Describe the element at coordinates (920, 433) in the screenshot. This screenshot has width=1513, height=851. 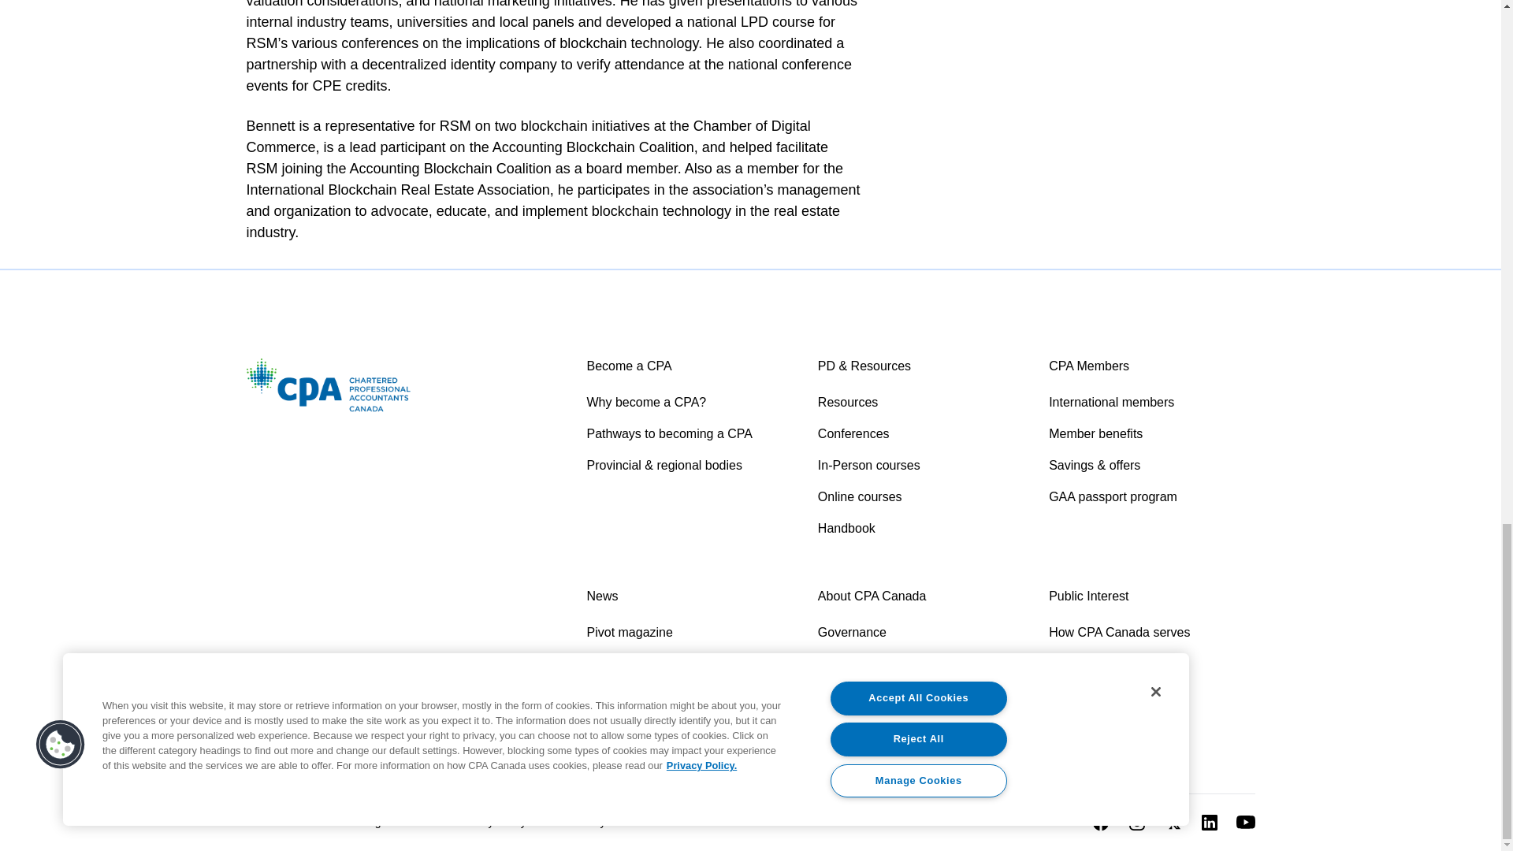
I see `Conferences` at that location.